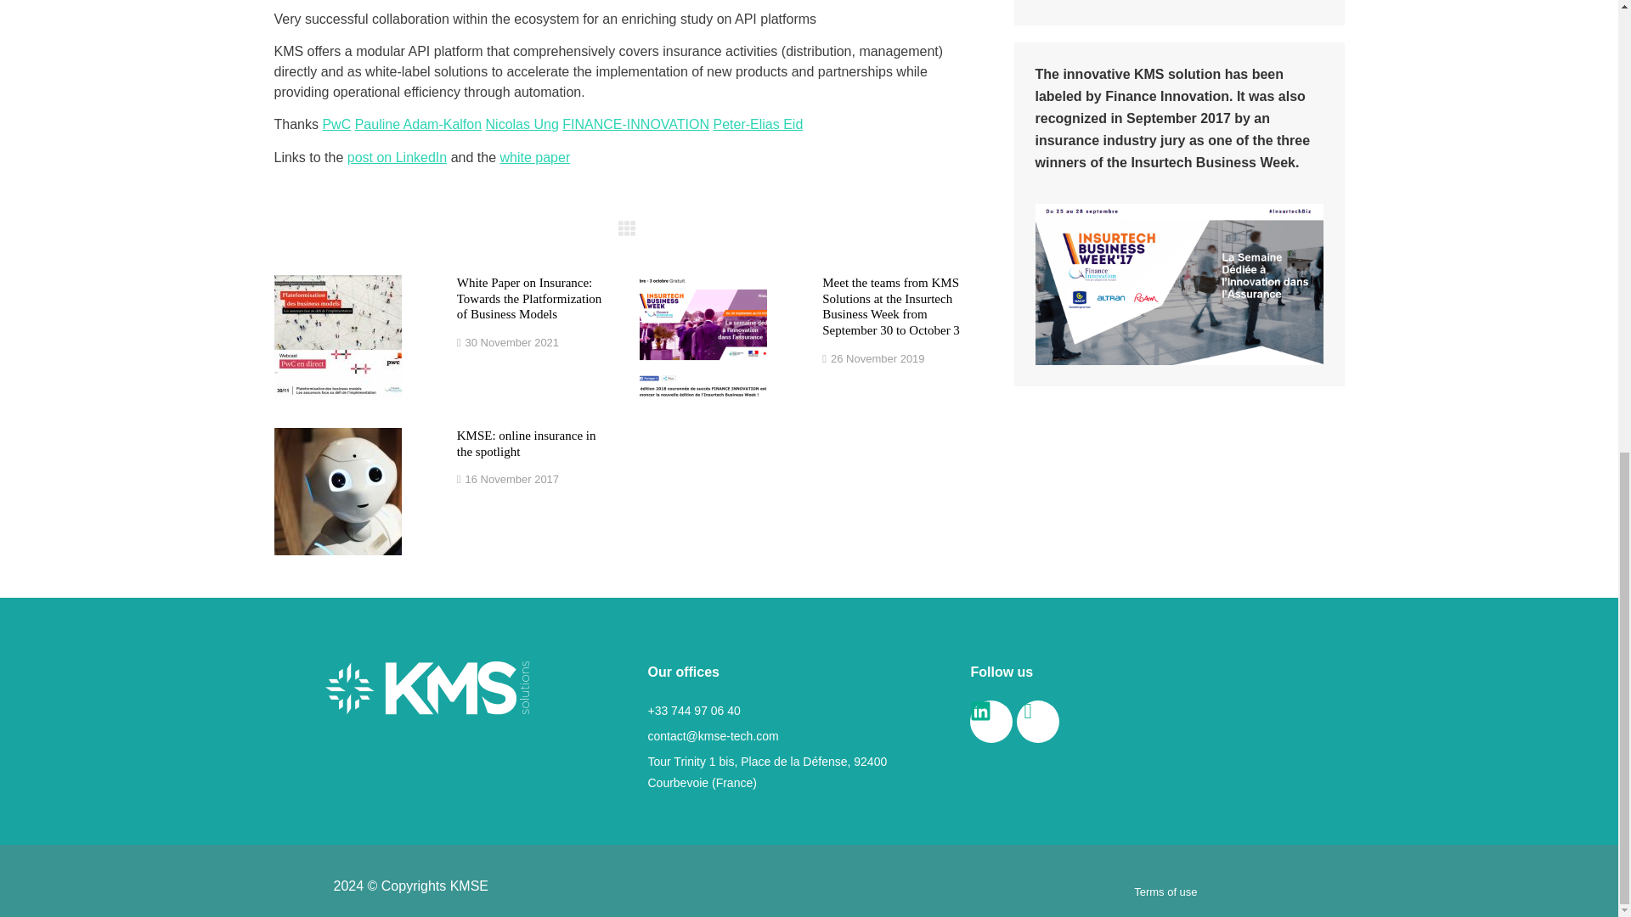  I want to click on PwC, so click(336, 124).